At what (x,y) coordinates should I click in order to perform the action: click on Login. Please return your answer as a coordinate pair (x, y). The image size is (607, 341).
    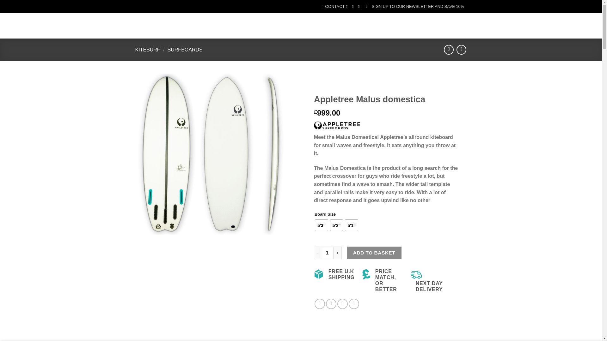
    Looking at the image, I should click on (402, 26).